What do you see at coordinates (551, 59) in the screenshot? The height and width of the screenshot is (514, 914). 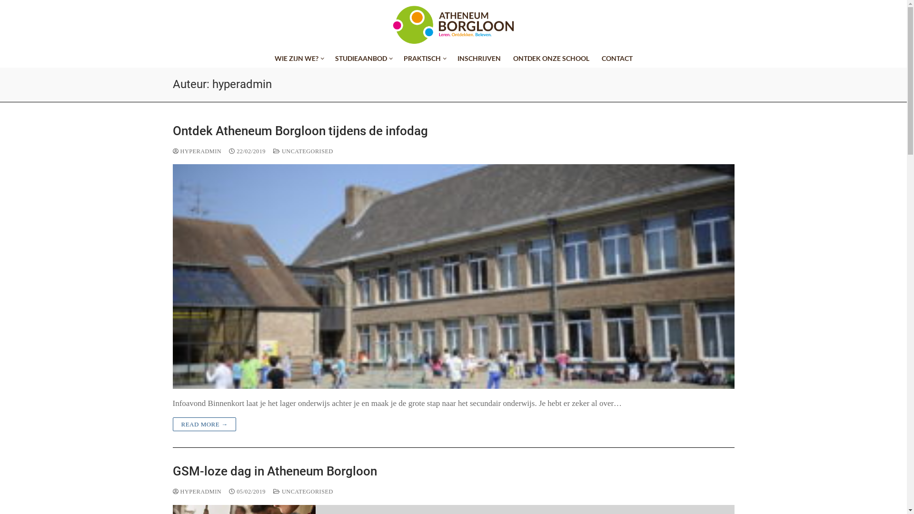 I see `ONTDEK ONZE SCHOOL` at bounding box center [551, 59].